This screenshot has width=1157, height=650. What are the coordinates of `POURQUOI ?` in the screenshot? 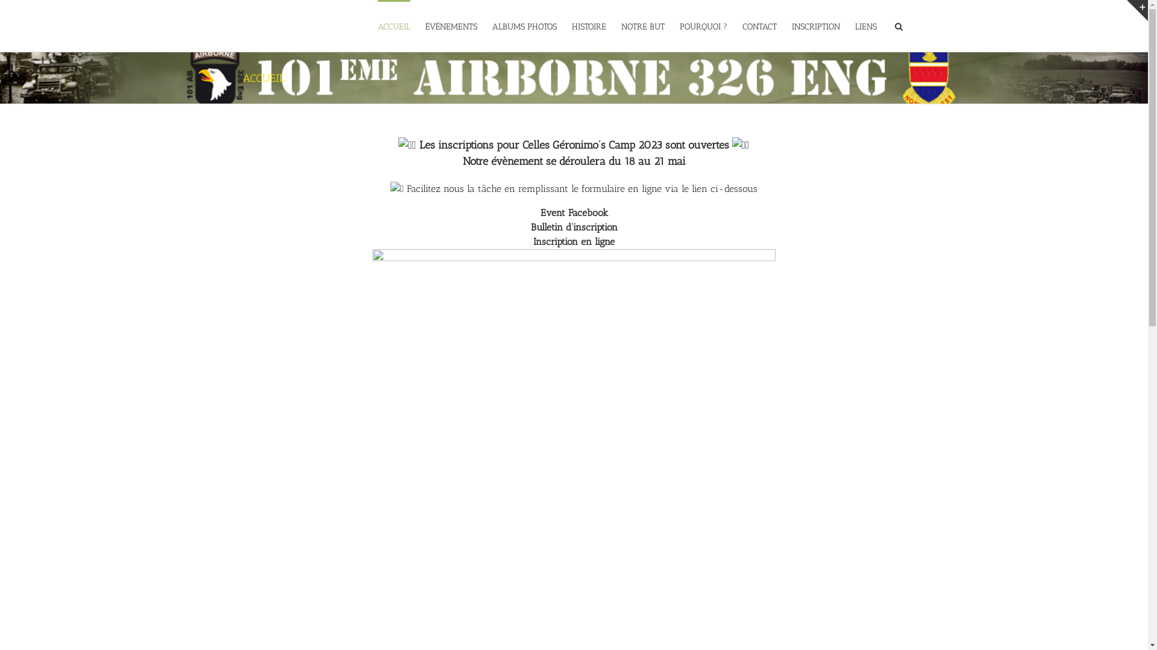 It's located at (704, 26).